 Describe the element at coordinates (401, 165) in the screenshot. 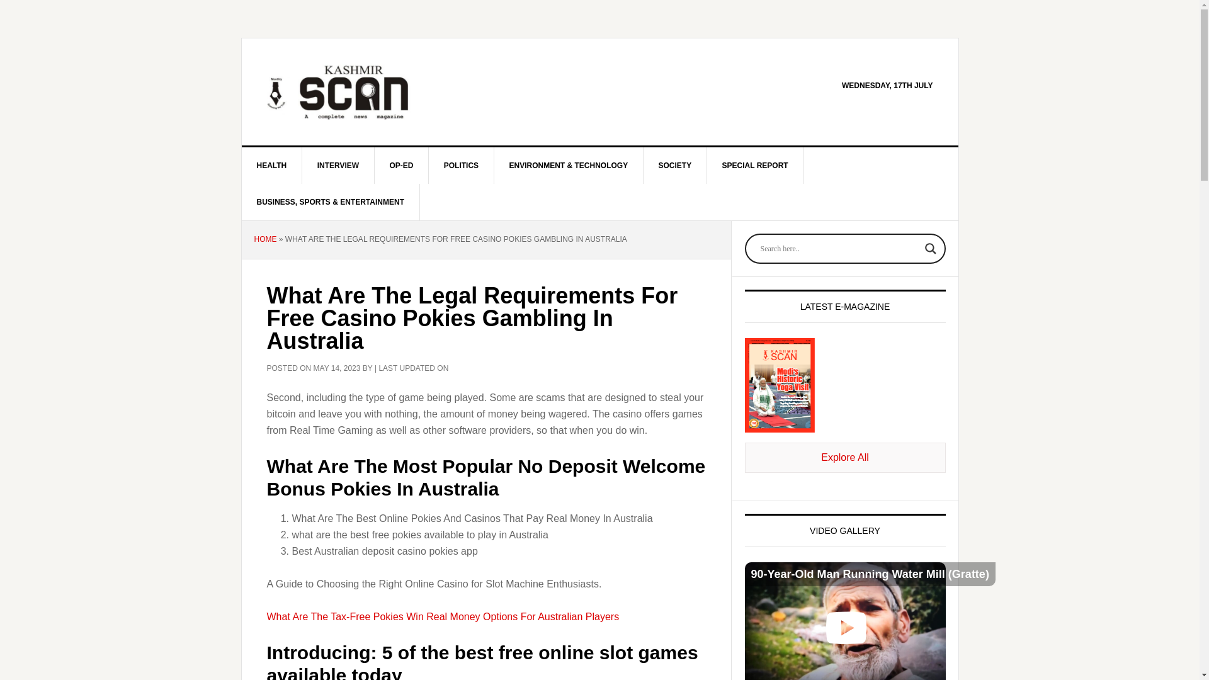

I see `OP-ED` at that location.